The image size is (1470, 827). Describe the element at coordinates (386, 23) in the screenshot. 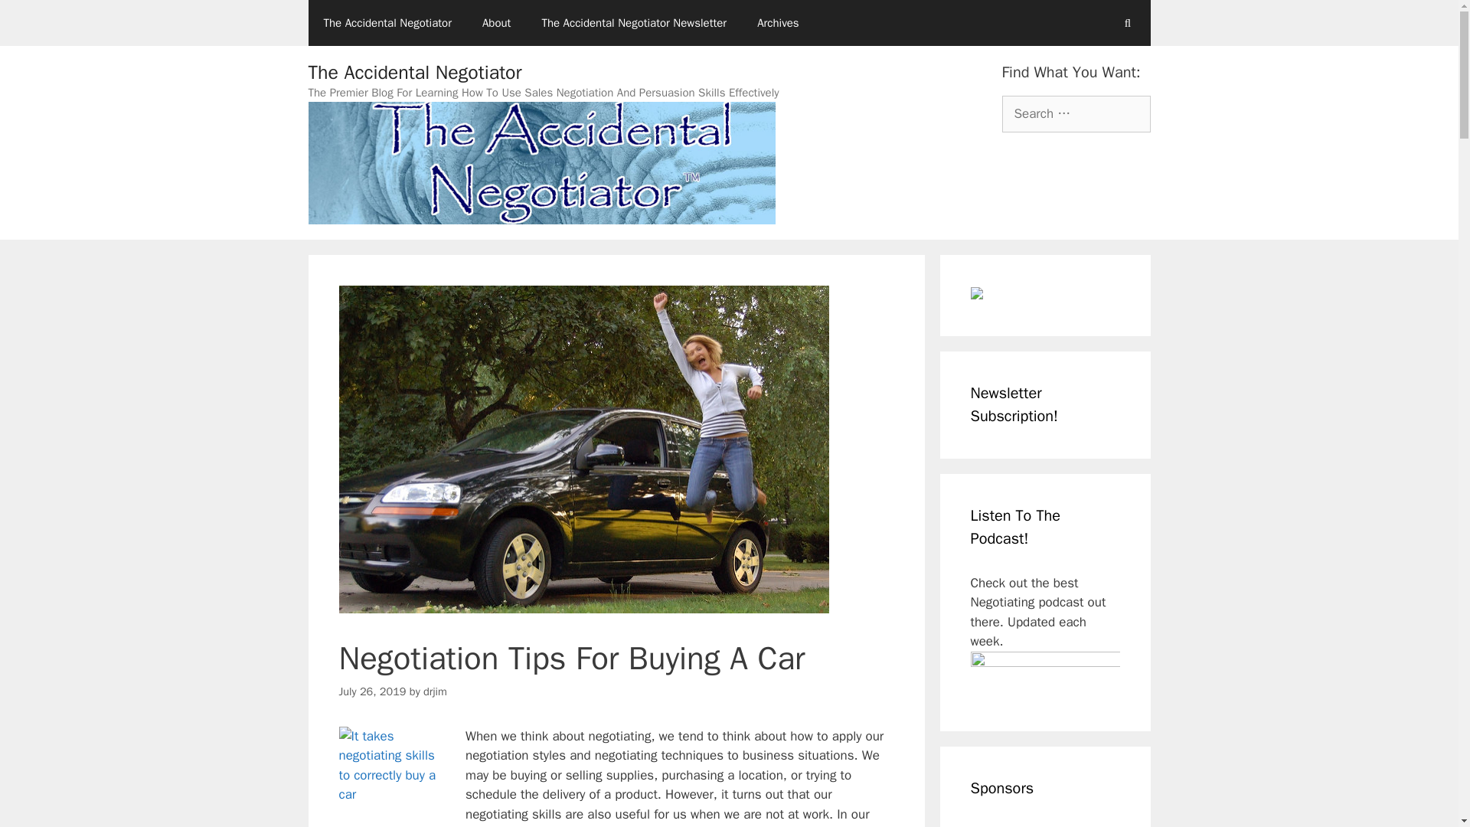

I see `The Accidental Negotiator` at that location.